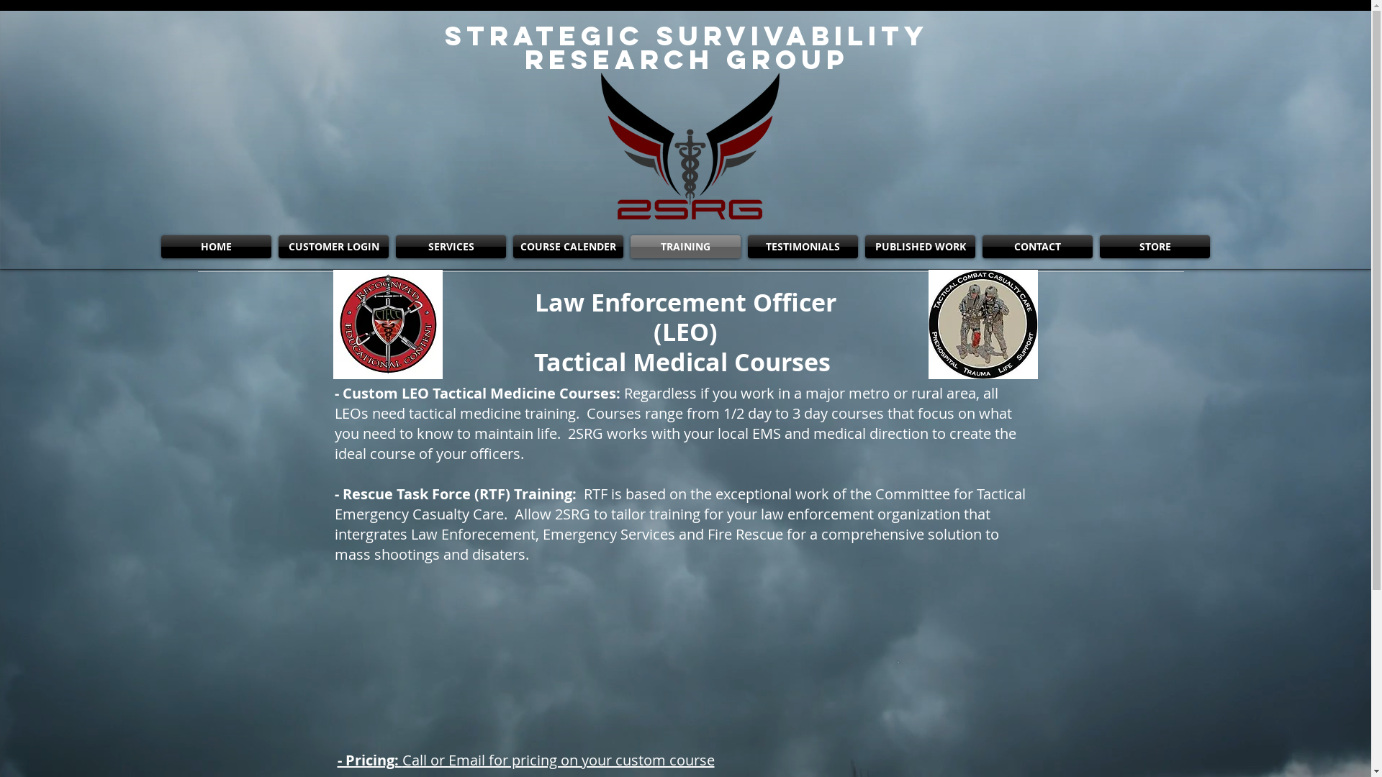 This screenshot has height=777, width=1382. Describe the element at coordinates (451, 246) in the screenshot. I see `SERVICES` at that location.